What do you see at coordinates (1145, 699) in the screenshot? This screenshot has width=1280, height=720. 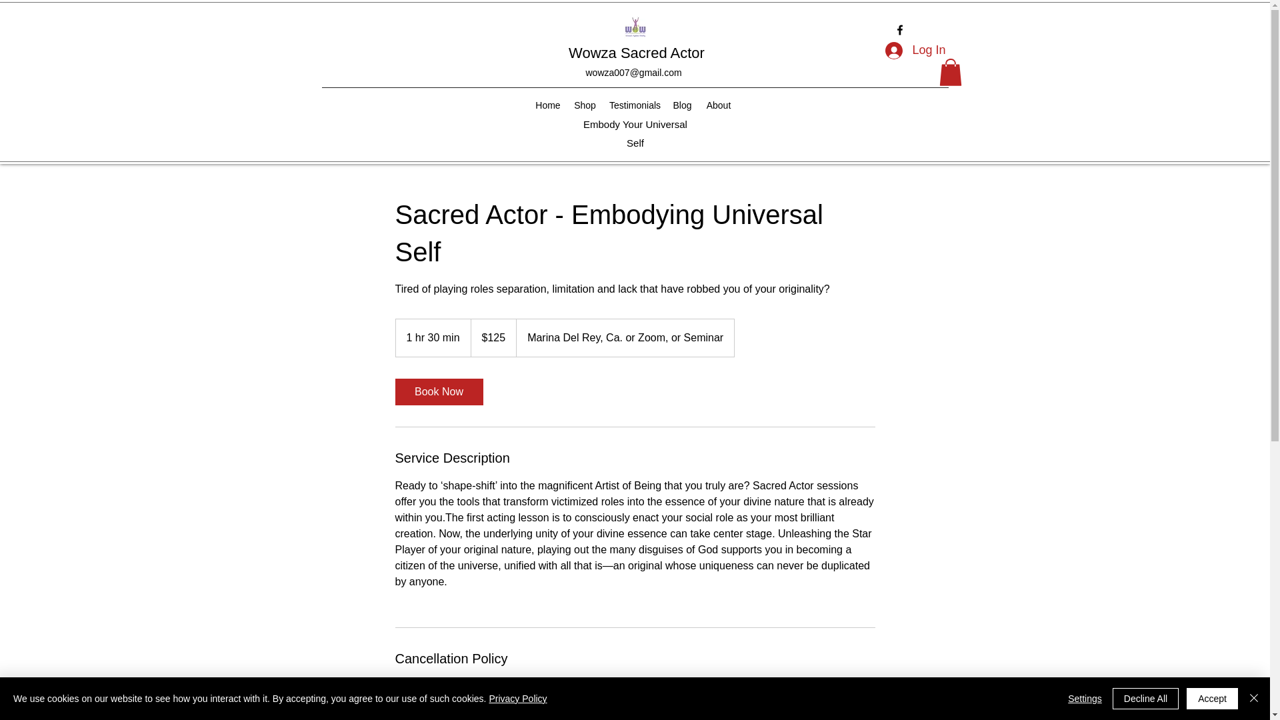 I see `Decline All` at bounding box center [1145, 699].